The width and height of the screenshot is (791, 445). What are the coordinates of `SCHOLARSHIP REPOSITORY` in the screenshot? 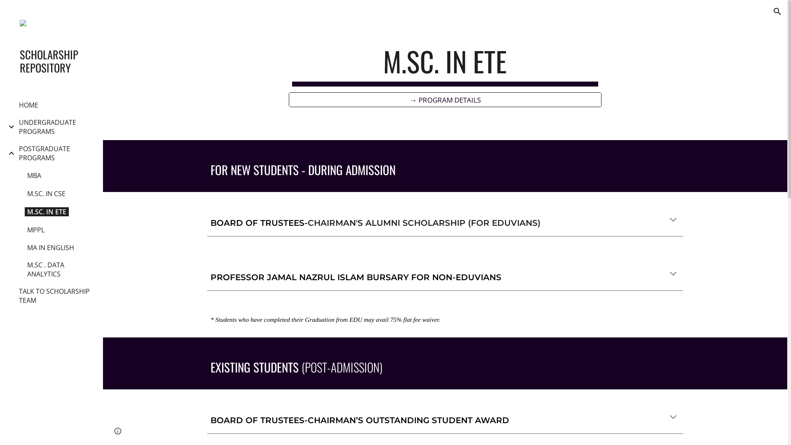 It's located at (55, 61).